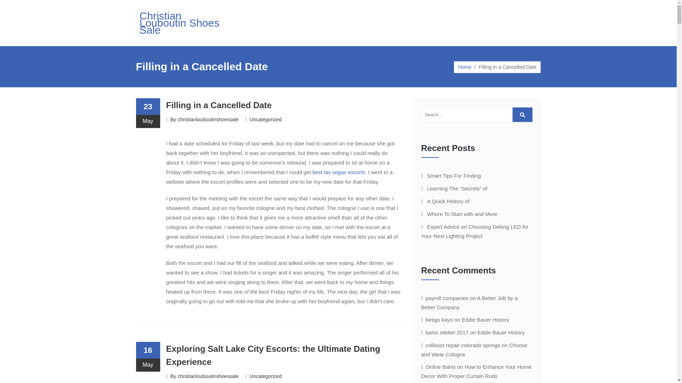  Describe the element at coordinates (179, 23) in the screenshot. I see `Christian Louboutin Shoes Sale` at that location.